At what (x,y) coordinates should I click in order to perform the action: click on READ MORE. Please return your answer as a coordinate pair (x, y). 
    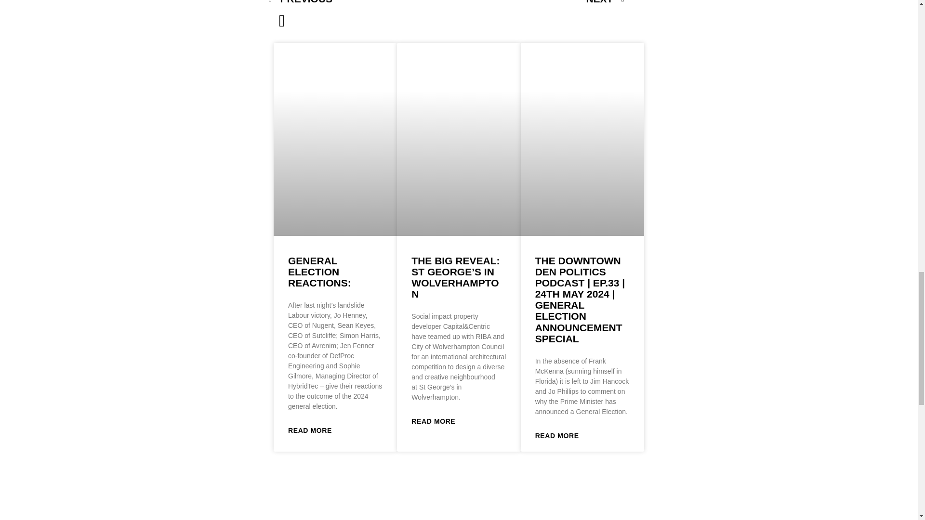
    Looking at the image, I should click on (310, 431).